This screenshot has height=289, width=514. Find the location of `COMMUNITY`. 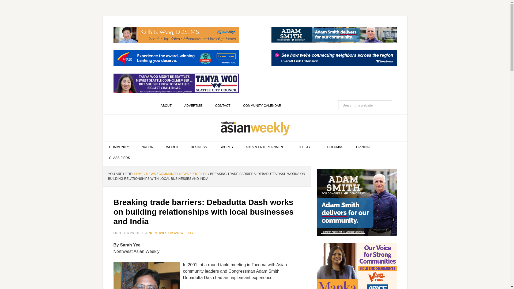

COMMUNITY is located at coordinates (119, 147).